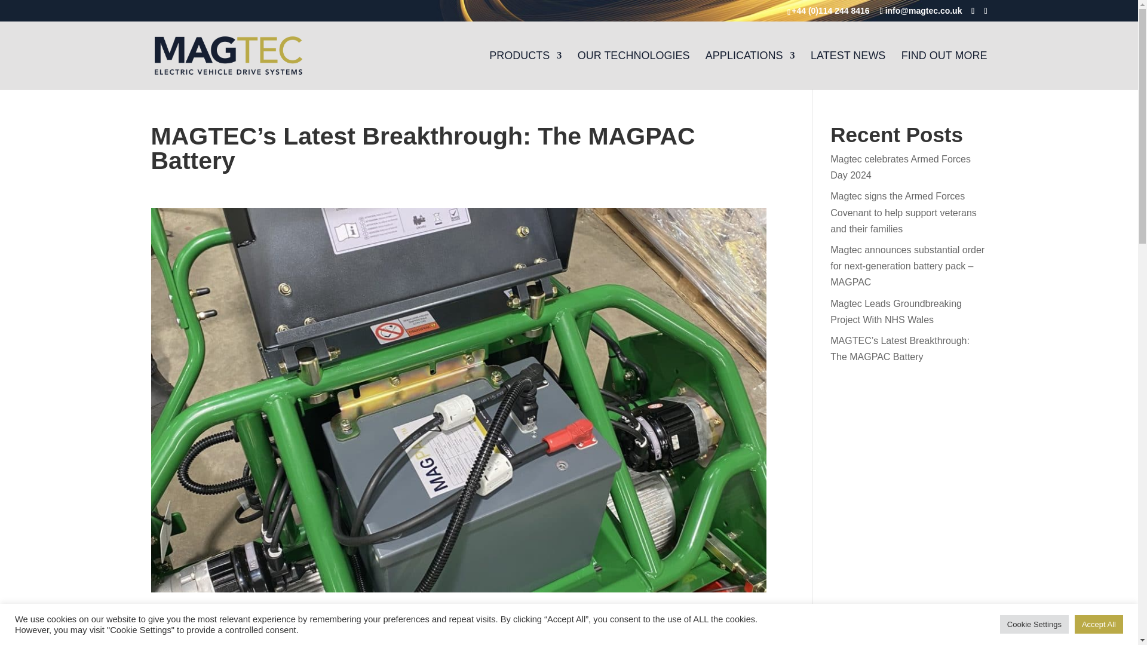  I want to click on OUR TECHNOLOGIES, so click(634, 70).